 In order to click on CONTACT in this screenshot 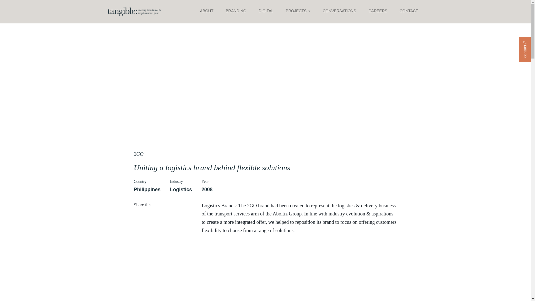, I will do `click(409, 11)`.